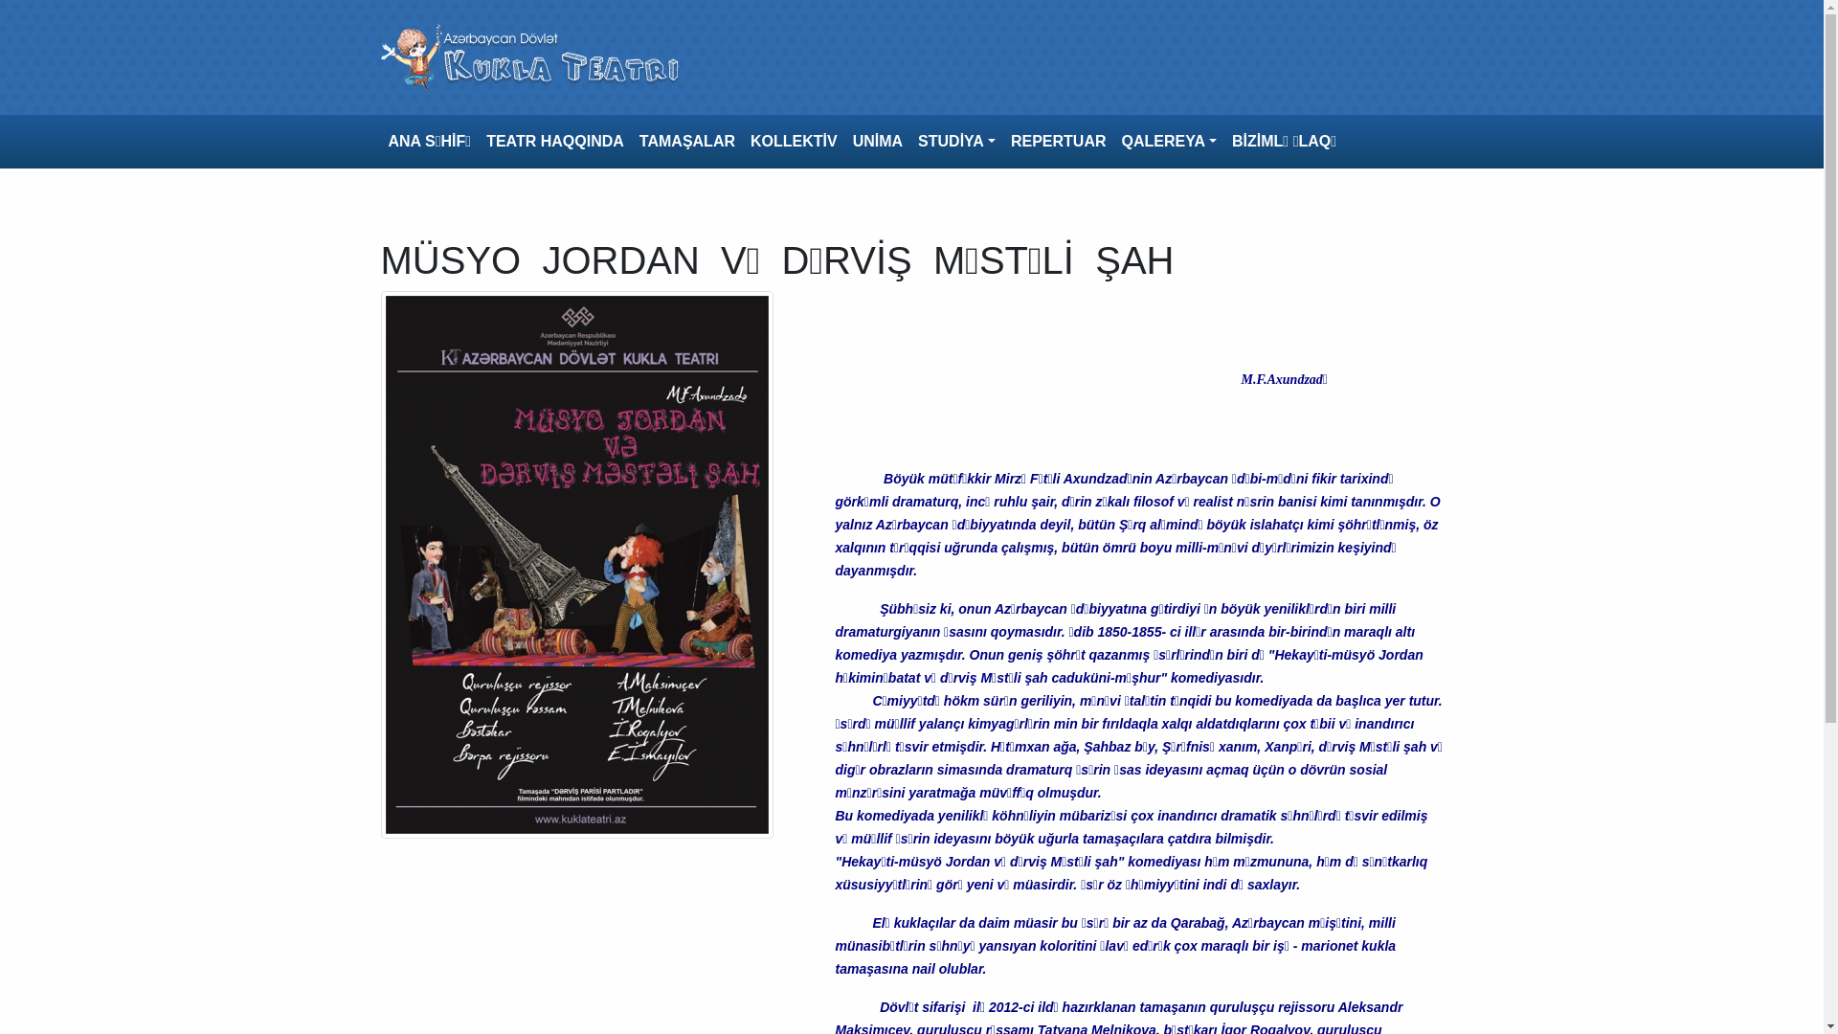 Image resolution: width=1838 pixels, height=1034 pixels. Describe the element at coordinates (555, 142) in the screenshot. I see `TEATR HAQQINDA` at that location.